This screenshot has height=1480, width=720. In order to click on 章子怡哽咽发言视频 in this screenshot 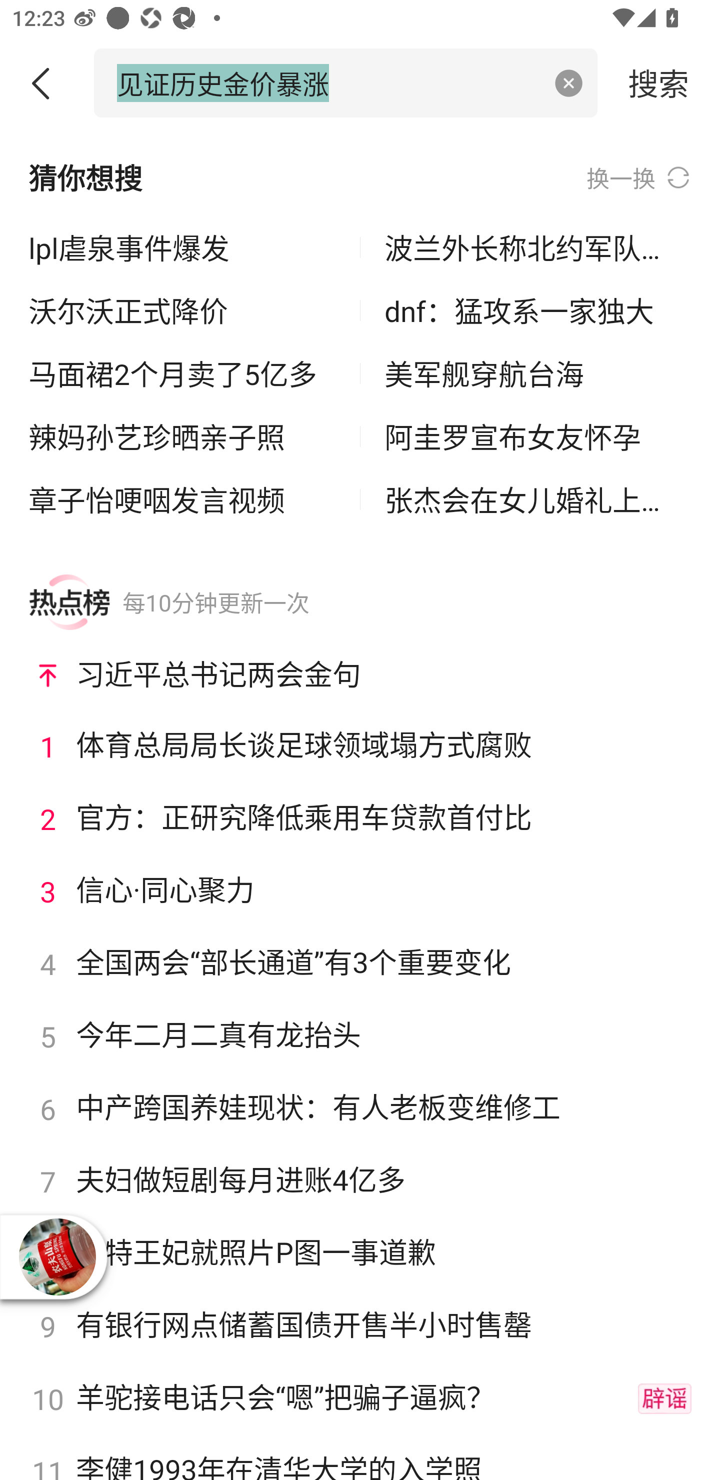, I will do `click(182, 499)`.